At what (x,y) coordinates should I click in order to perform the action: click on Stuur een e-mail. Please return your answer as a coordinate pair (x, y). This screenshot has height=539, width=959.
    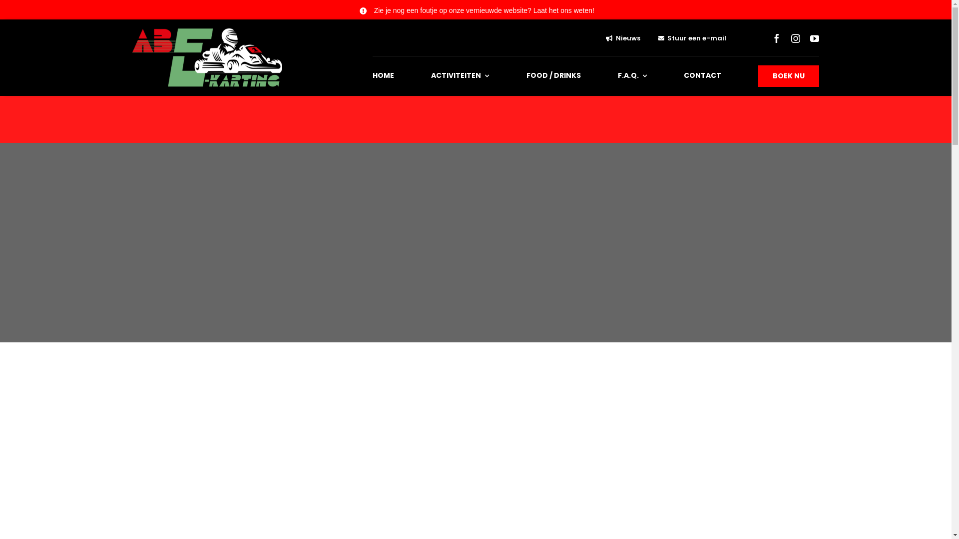
    Looking at the image, I should click on (698, 38).